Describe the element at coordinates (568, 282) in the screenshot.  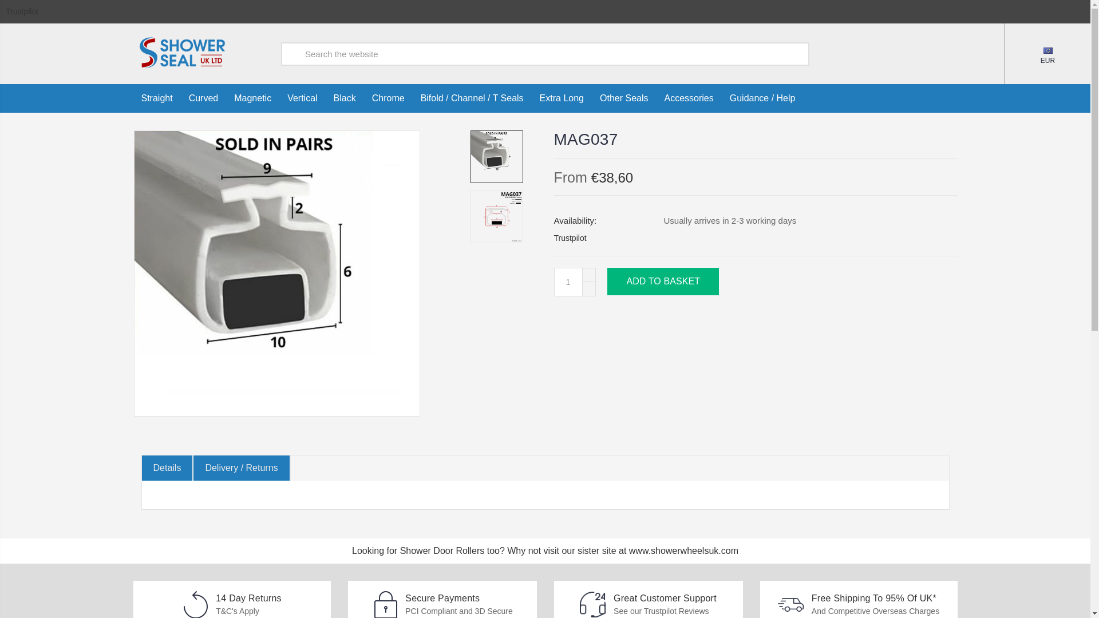
I see `1` at that location.